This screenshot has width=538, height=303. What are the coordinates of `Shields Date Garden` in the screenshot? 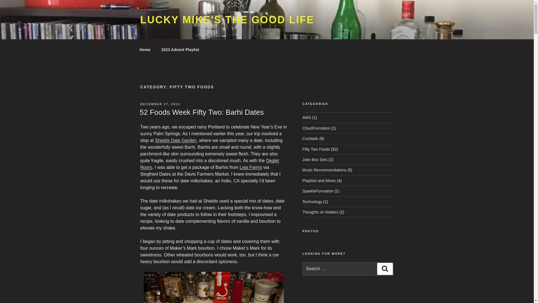 It's located at (176, 140).